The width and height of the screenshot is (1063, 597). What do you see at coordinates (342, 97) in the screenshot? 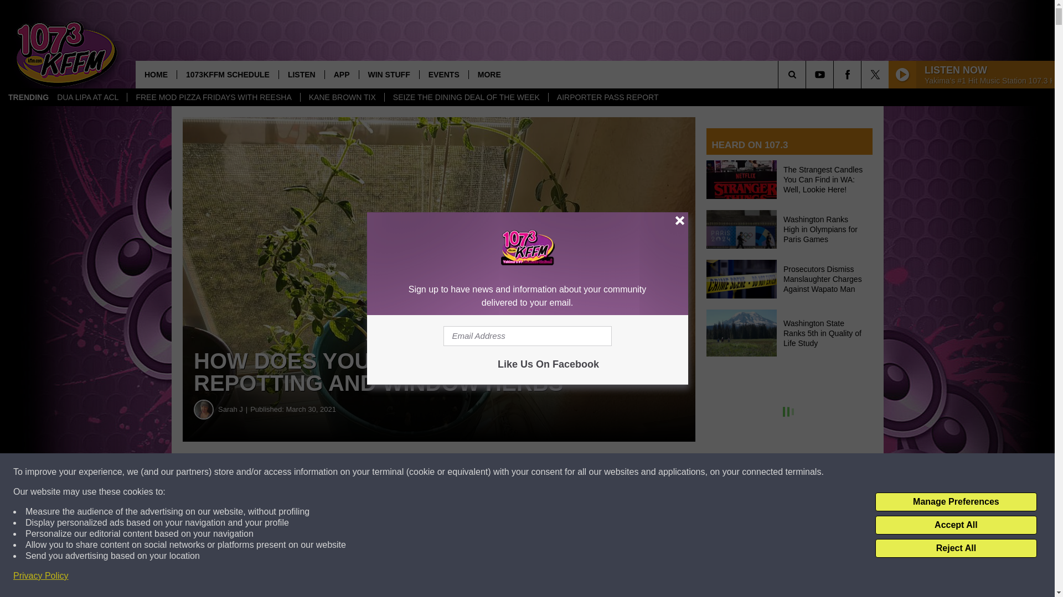
I see `KANE BROWN TIX` at bounding box center [342, 97].